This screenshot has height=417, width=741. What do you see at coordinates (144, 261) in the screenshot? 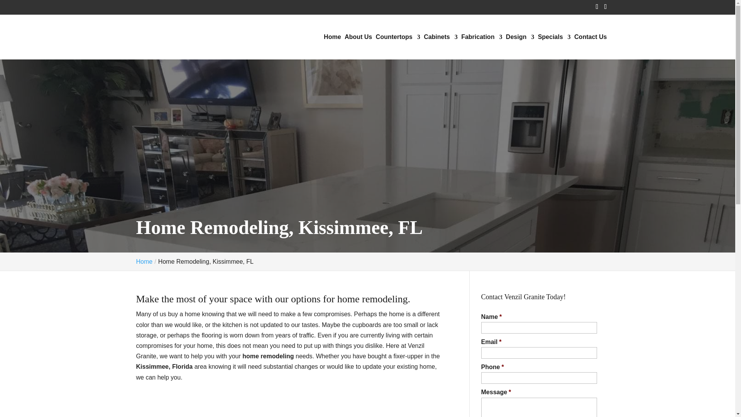
I see `Home` at bounding box center [144, 261].